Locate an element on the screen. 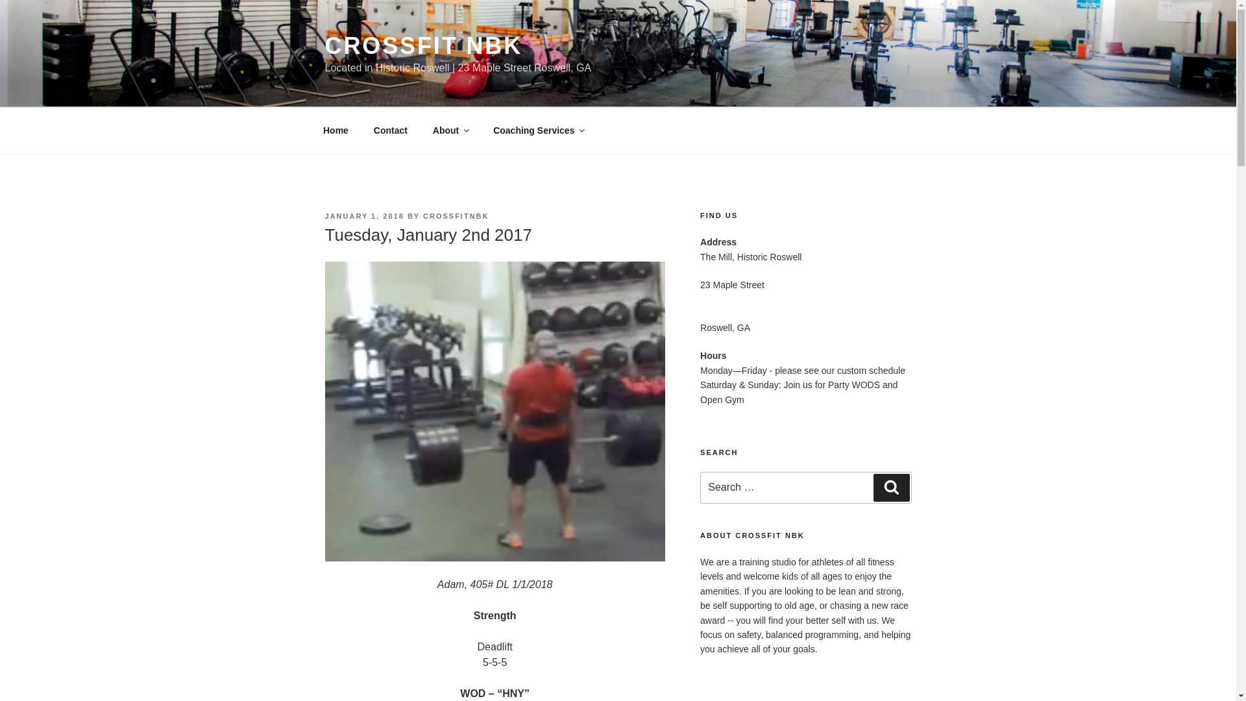 The width and height of the screenshot is (1246, 701). Search is located at coordinates (891, 487).